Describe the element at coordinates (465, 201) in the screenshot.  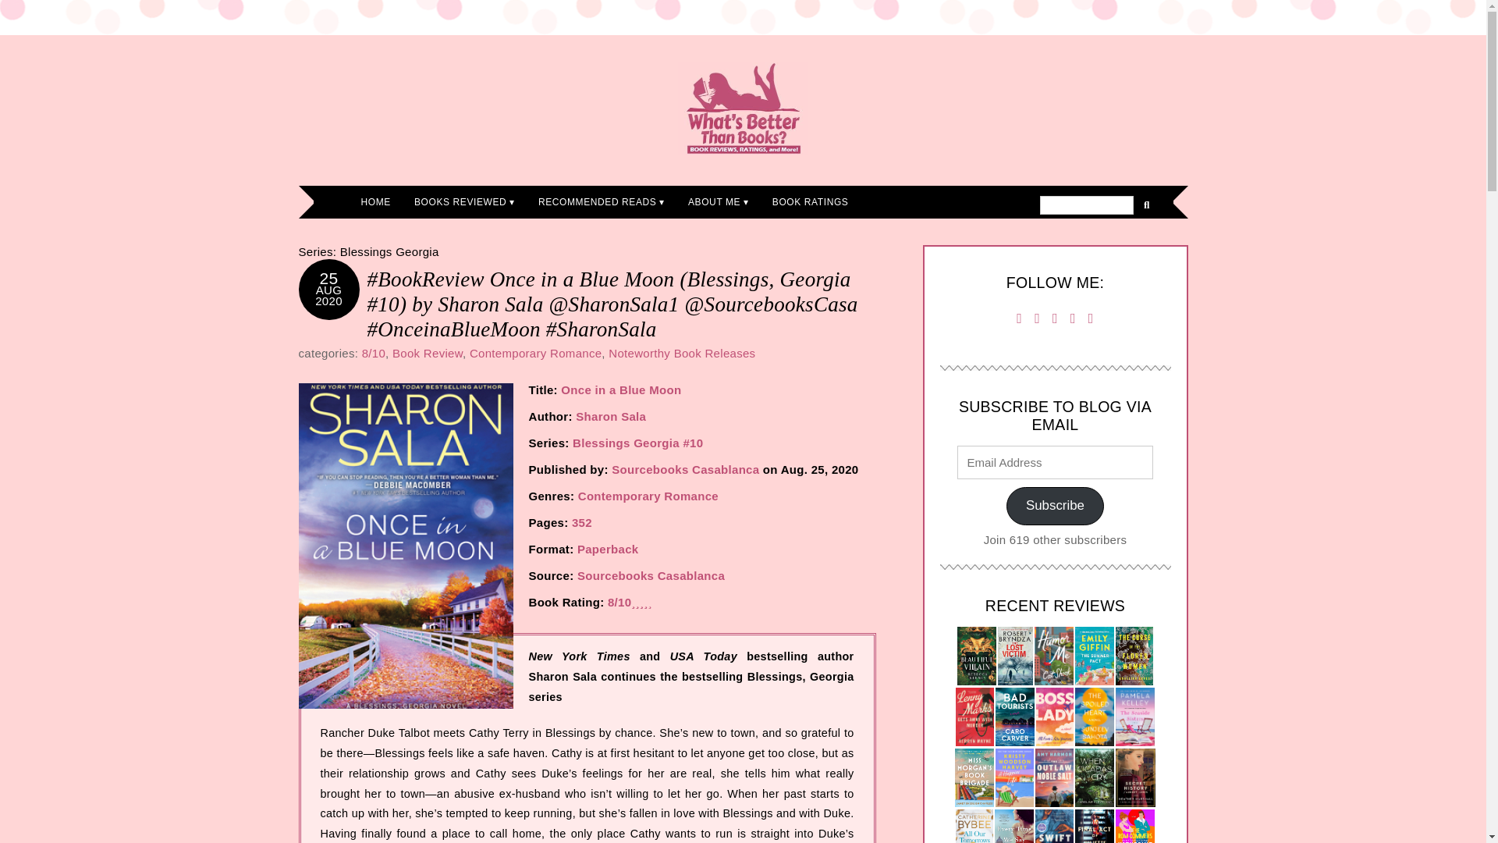
I see `BOOKS REVIEWED` at that location.